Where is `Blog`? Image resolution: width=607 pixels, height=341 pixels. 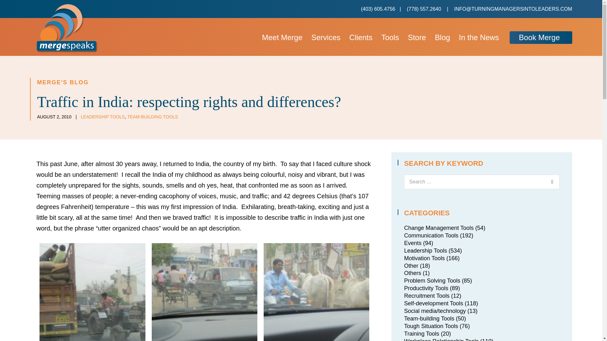
Blog is located at coordinates (443, 38).